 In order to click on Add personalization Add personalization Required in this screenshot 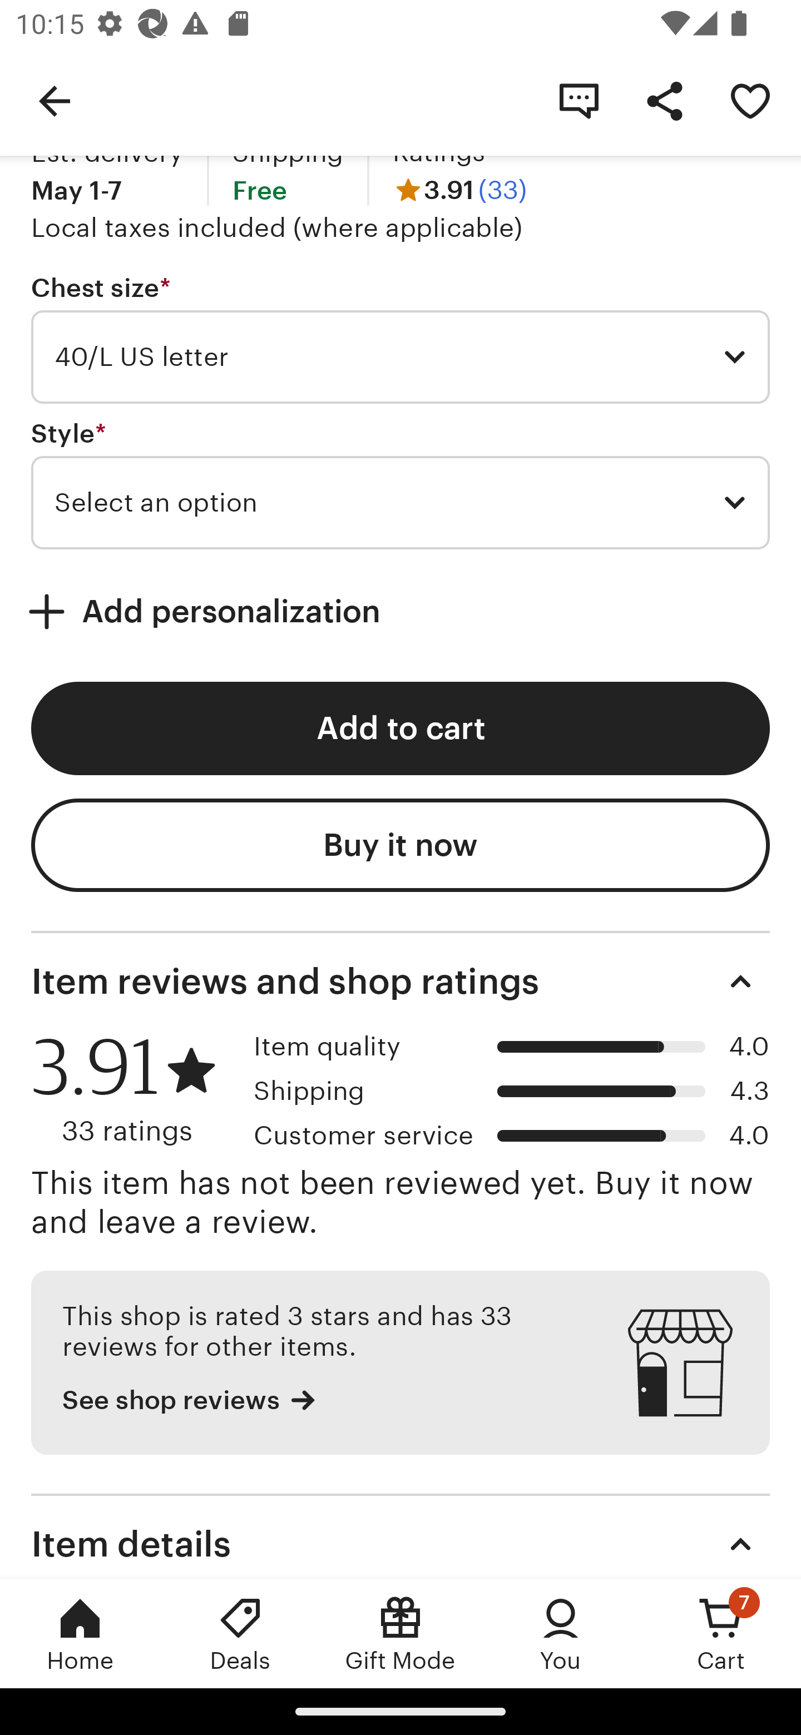, I will do `click(400, 612)`.